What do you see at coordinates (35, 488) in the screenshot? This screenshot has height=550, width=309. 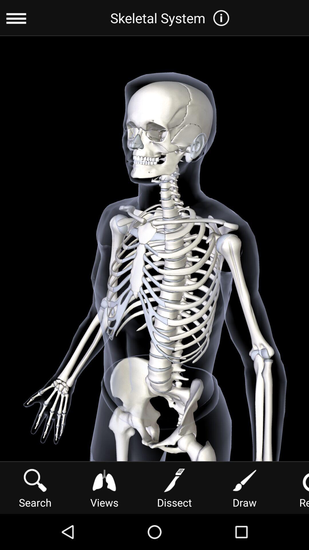 I see `tap the search button` at bounding box center [35, 488].